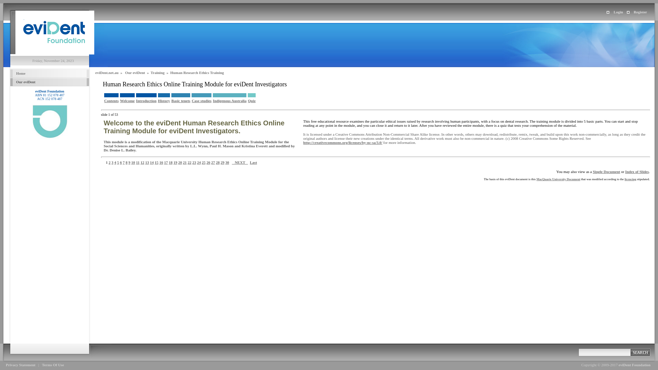  What do you see at coordinates (110, 162) in the screenshot?
I see `2` at bounding box center [110, 162].